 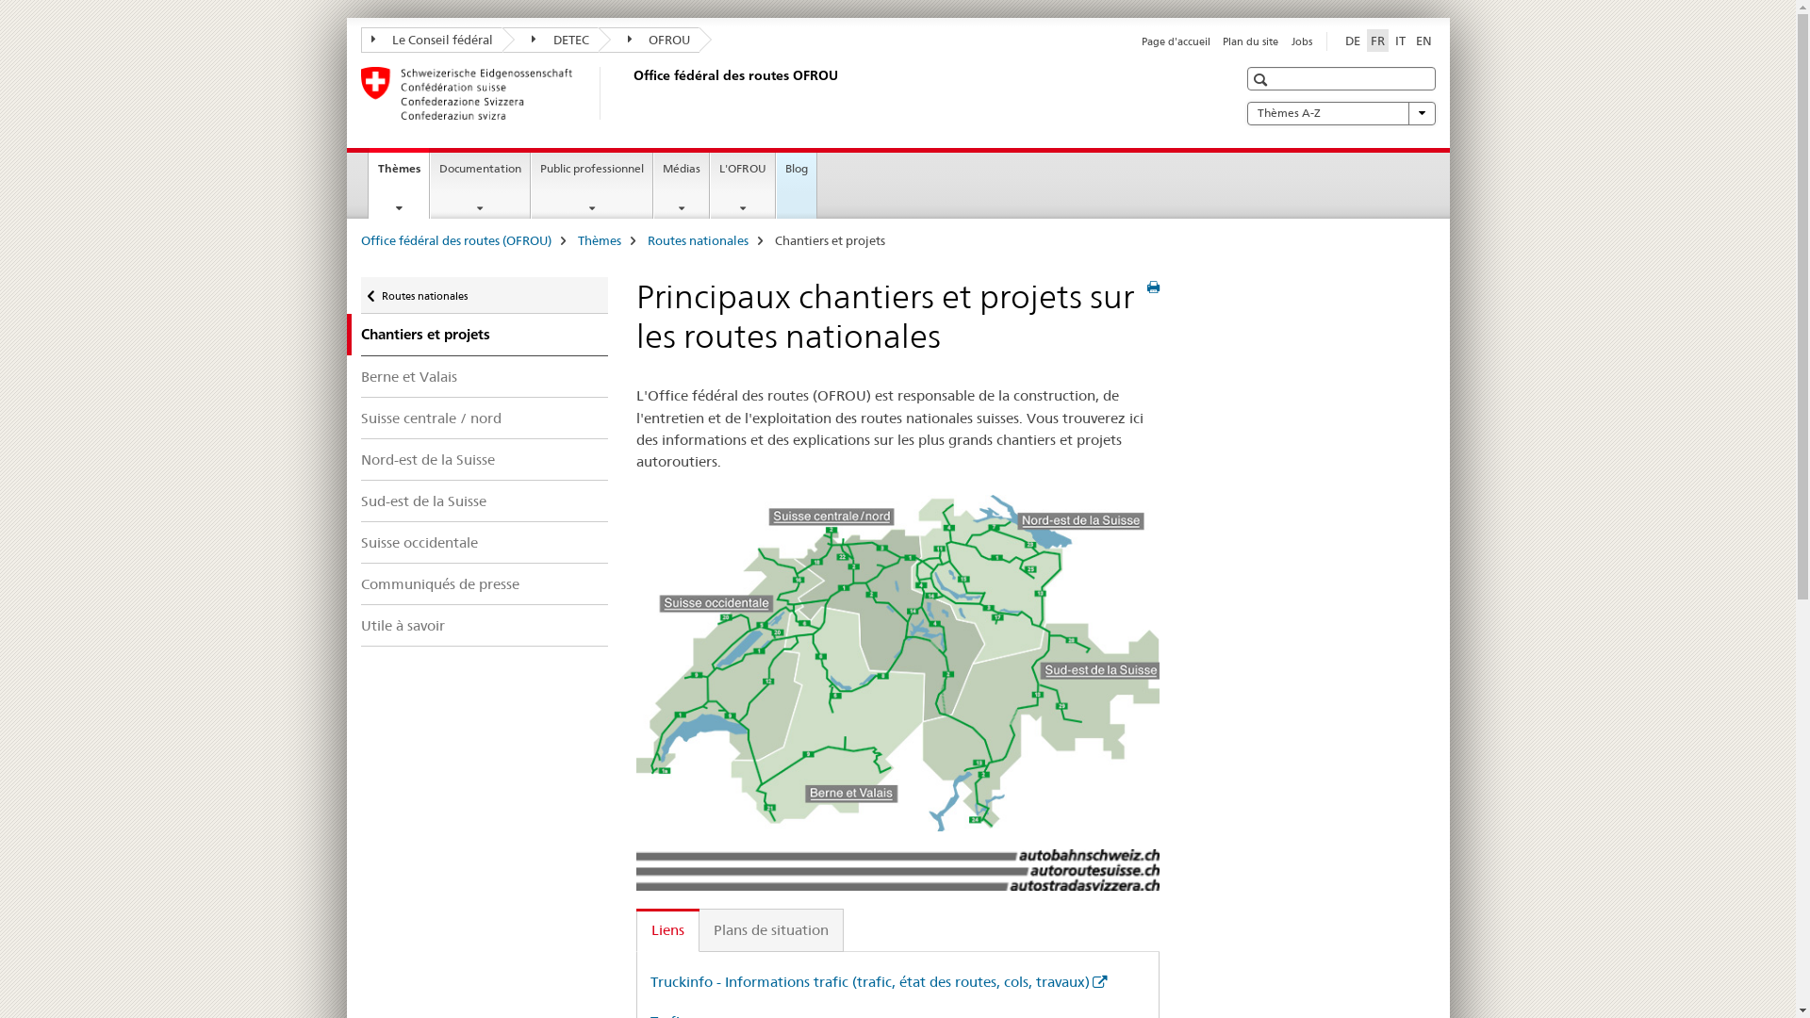 What do you see at coordinates (743, 186) in the screenshot?
I see `L'OFROU` at bounding box center [743, 186].